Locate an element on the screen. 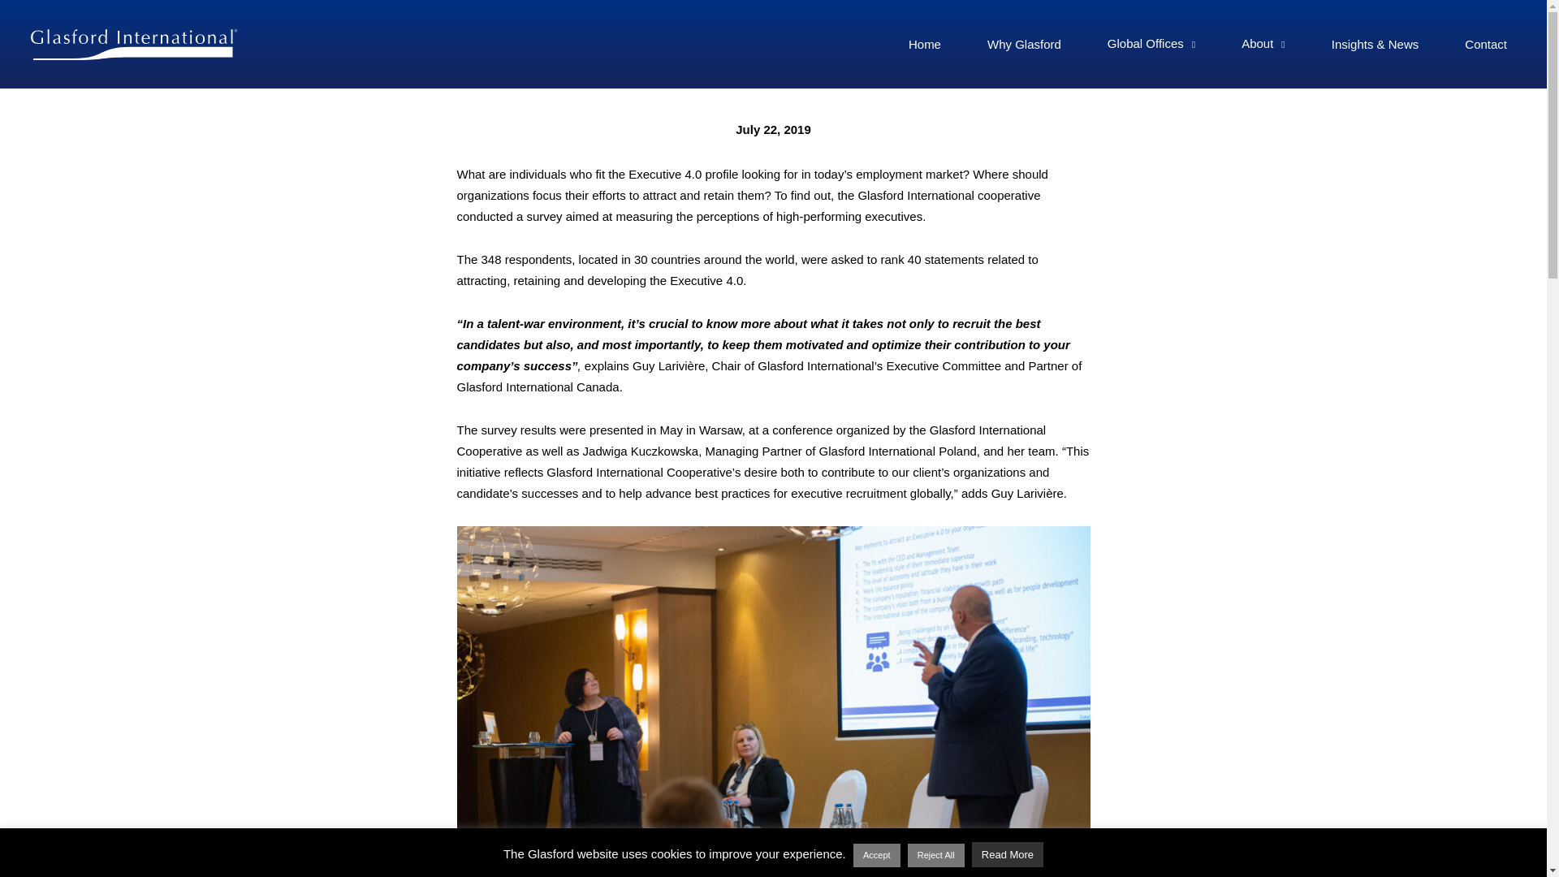 The image size is (1559, 877). About is located at coordinates (1263, 44).